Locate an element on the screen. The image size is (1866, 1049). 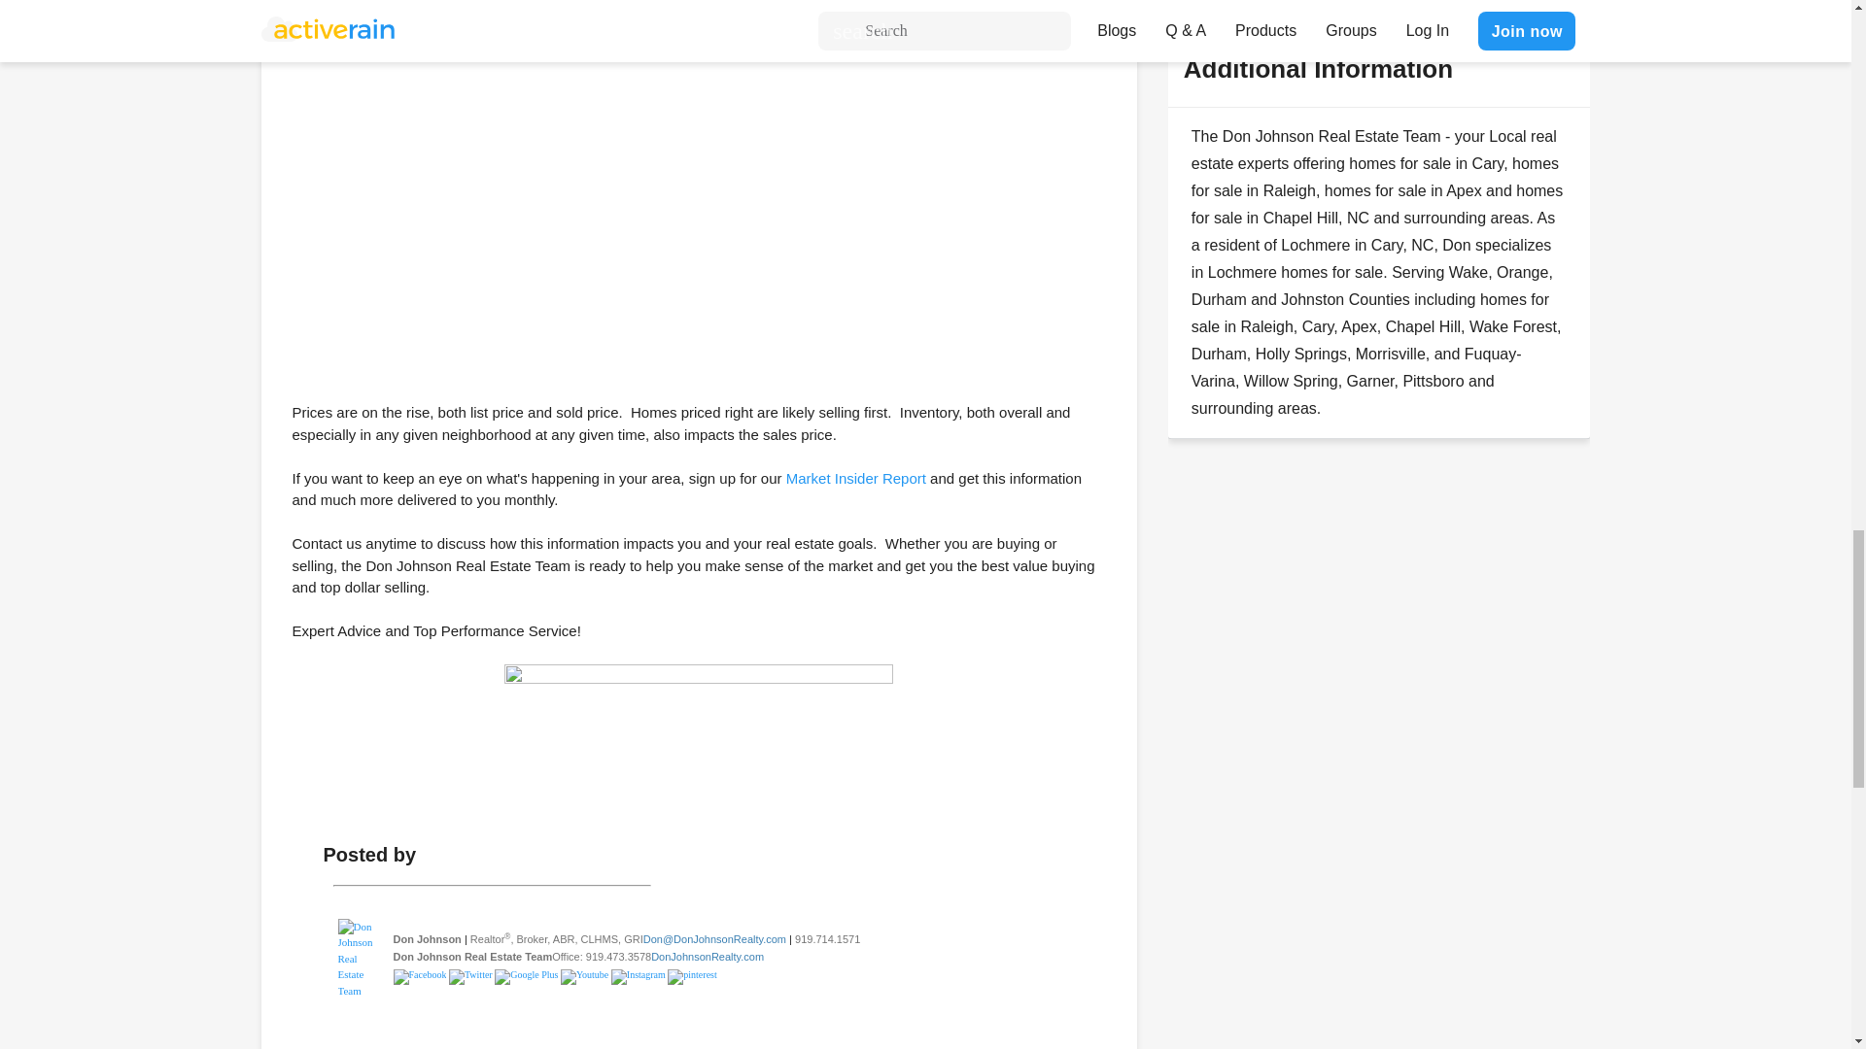
Market Insider Report is located at coordinates (855, 478).